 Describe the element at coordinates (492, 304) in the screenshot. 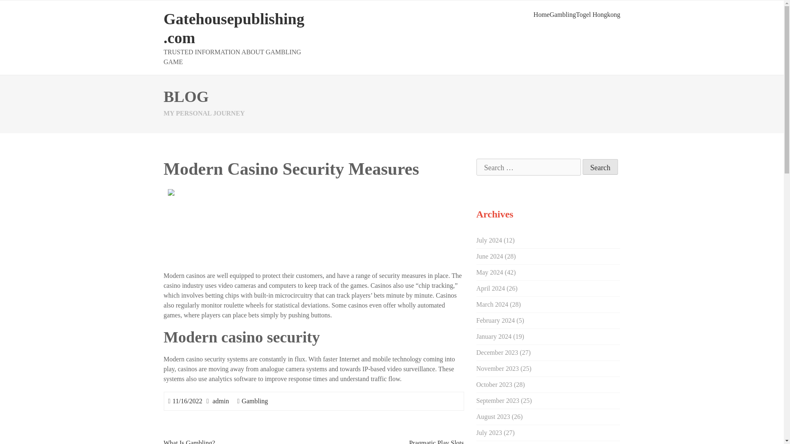

I see `March 2024` at that location.